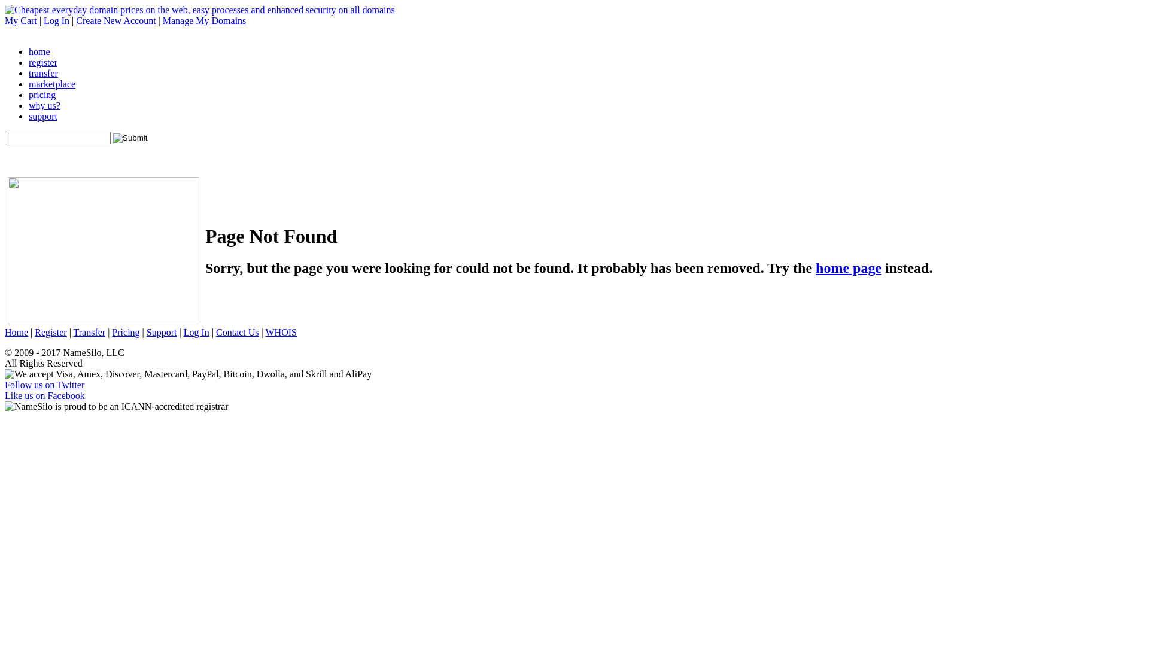 The image size is (1149, 646). Describe the element at coordinates (196, 333) in the screenshot. I see `Log In` at that location.